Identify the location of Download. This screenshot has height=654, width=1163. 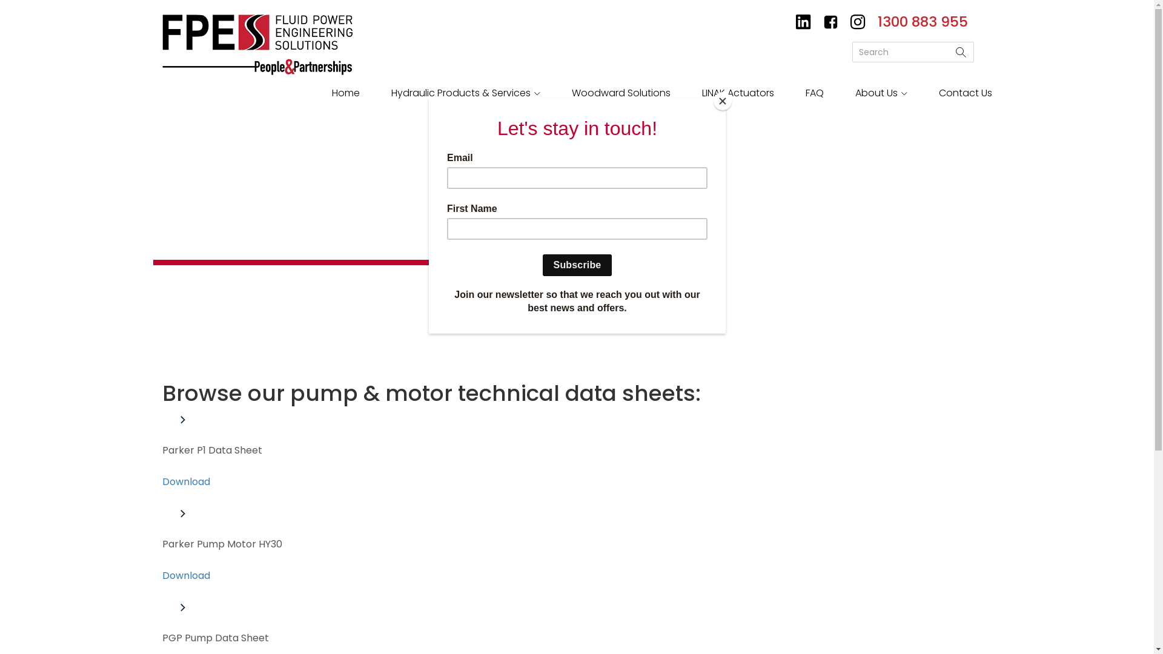
(187, 575).